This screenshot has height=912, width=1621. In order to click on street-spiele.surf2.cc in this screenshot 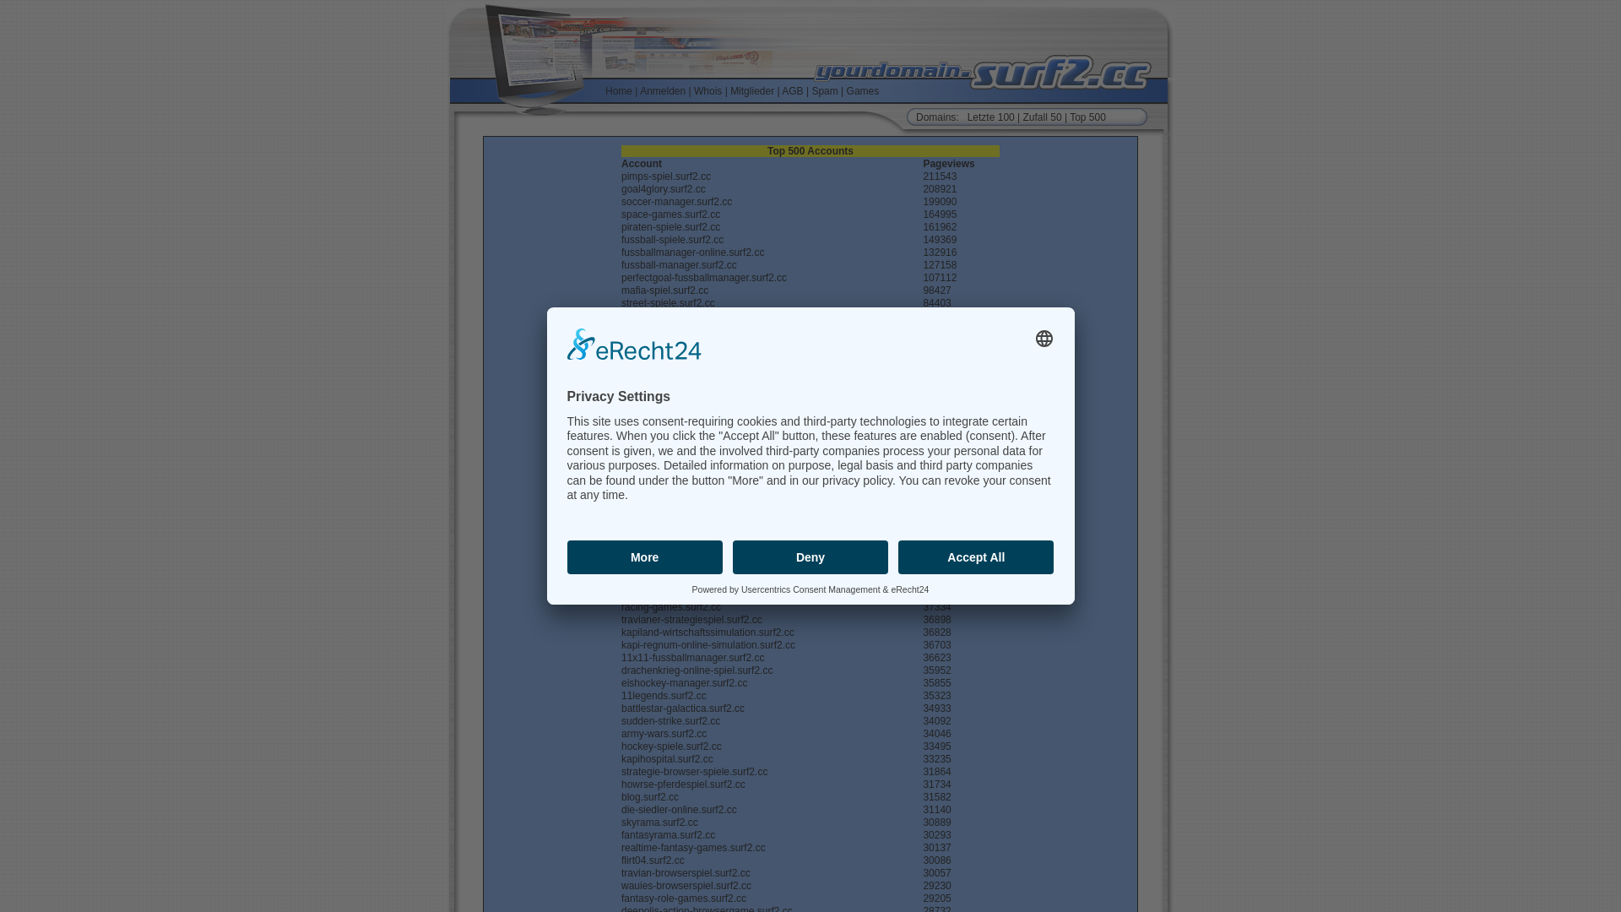, I will do `click(669, 303)`.